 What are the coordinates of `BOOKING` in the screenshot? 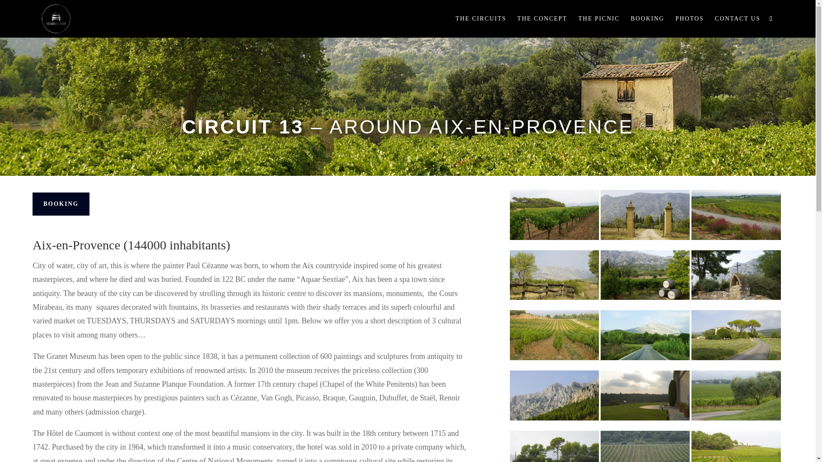 It's located at (61, 204).